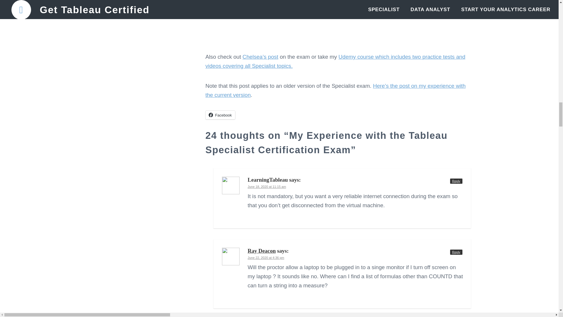 The height and width of the screenshot is (317, 563). I want to click on June 22, 2020 at 4:36 pm, so click(266, 258).